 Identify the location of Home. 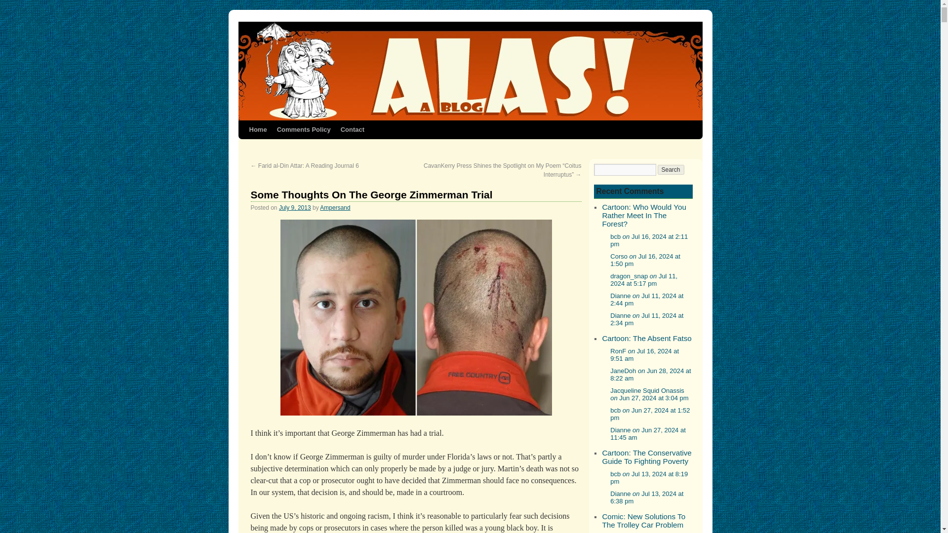
(257, 129).